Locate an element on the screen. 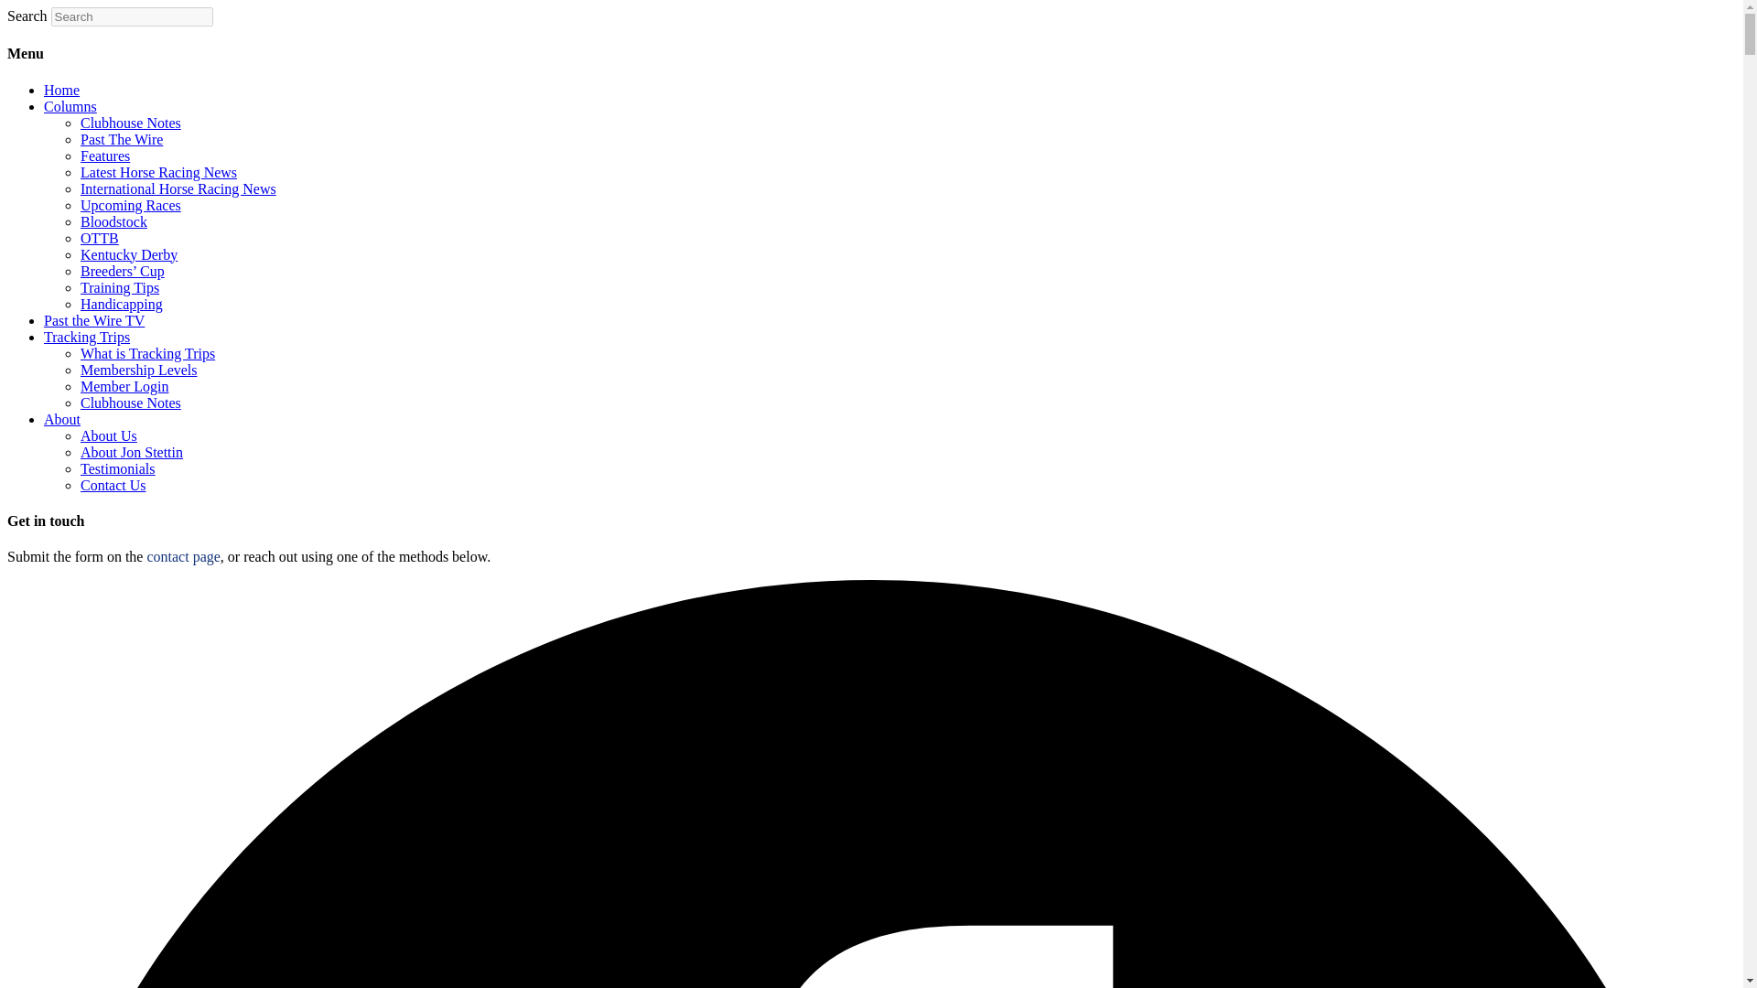 This screenshot has height=988, width=1757. Home is located at coordinates (61, 90).